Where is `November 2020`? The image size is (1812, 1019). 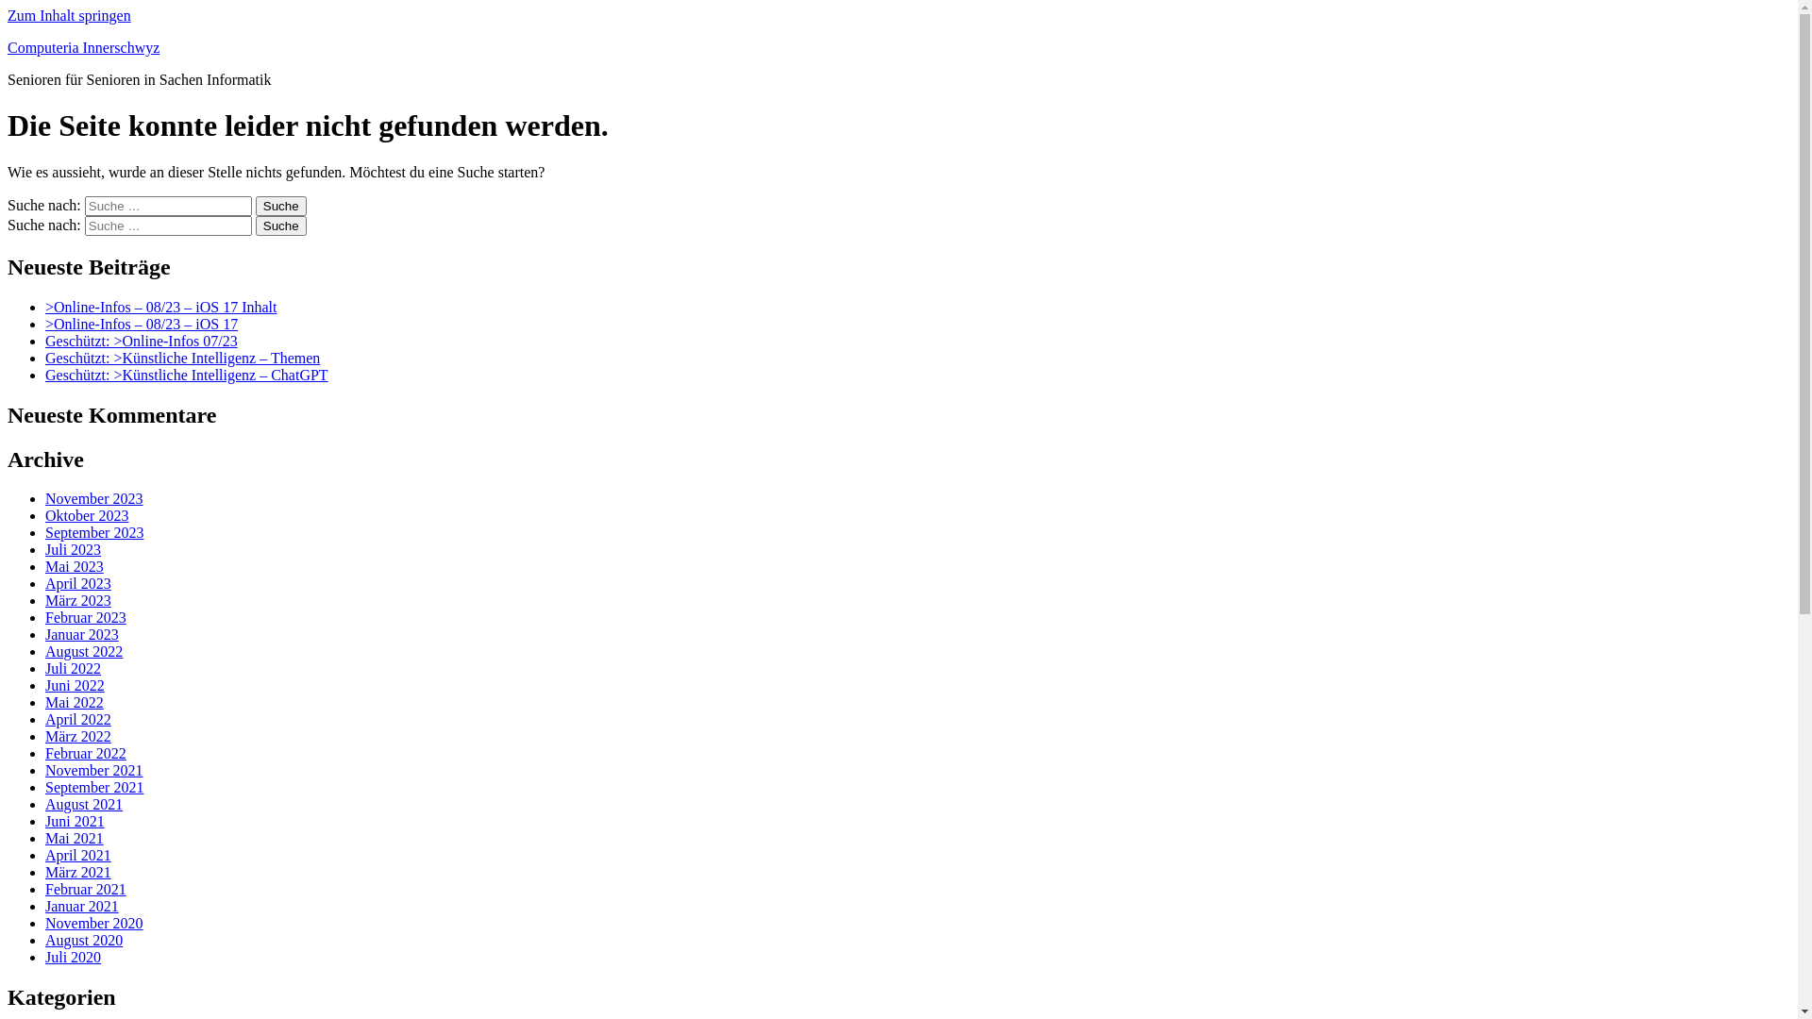
November 2020 is located at coordinates (94, 923).